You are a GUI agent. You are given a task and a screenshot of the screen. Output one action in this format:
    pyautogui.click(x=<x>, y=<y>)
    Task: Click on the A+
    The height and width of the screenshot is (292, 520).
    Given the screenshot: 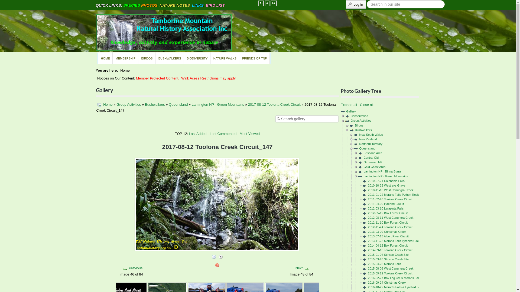 What is the action you would take?
    pyautogui.click(x=274, y=3)
    